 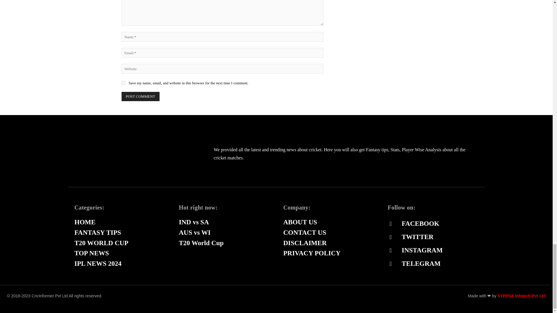 What do you see at coordinates (140, 96) in the screenshot?
I see `Post Comment` at bounding box center [140, 96].